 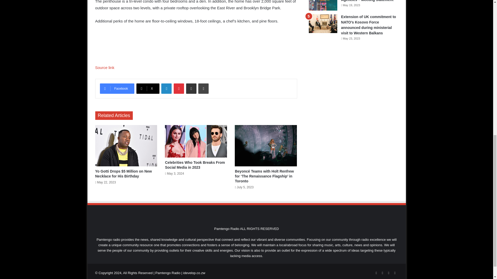 I want to click on Celebrities Who Took Breaks From Social Media in 2023, so click(x=195, y=165).